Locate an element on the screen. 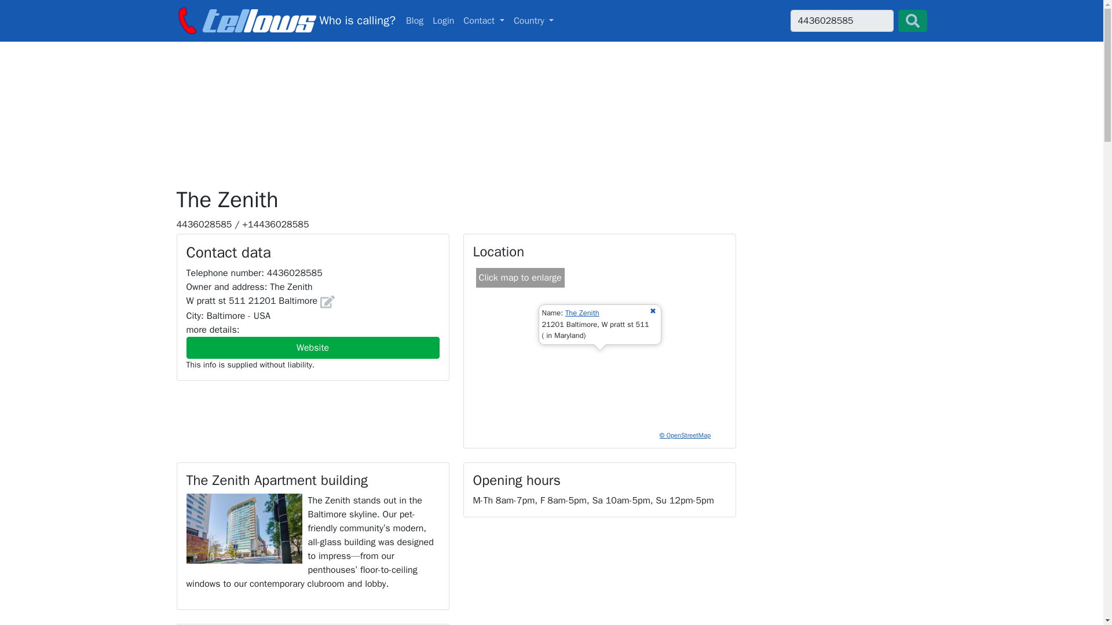 This screenshot has width=1112, height=625. Contact is located at coordinates (415, 21).